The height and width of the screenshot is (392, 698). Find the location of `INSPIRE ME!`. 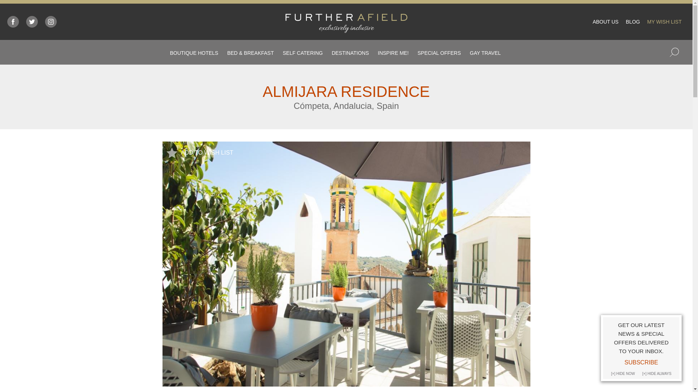

INSPIRE ME! is located at coordinates (393, 53).